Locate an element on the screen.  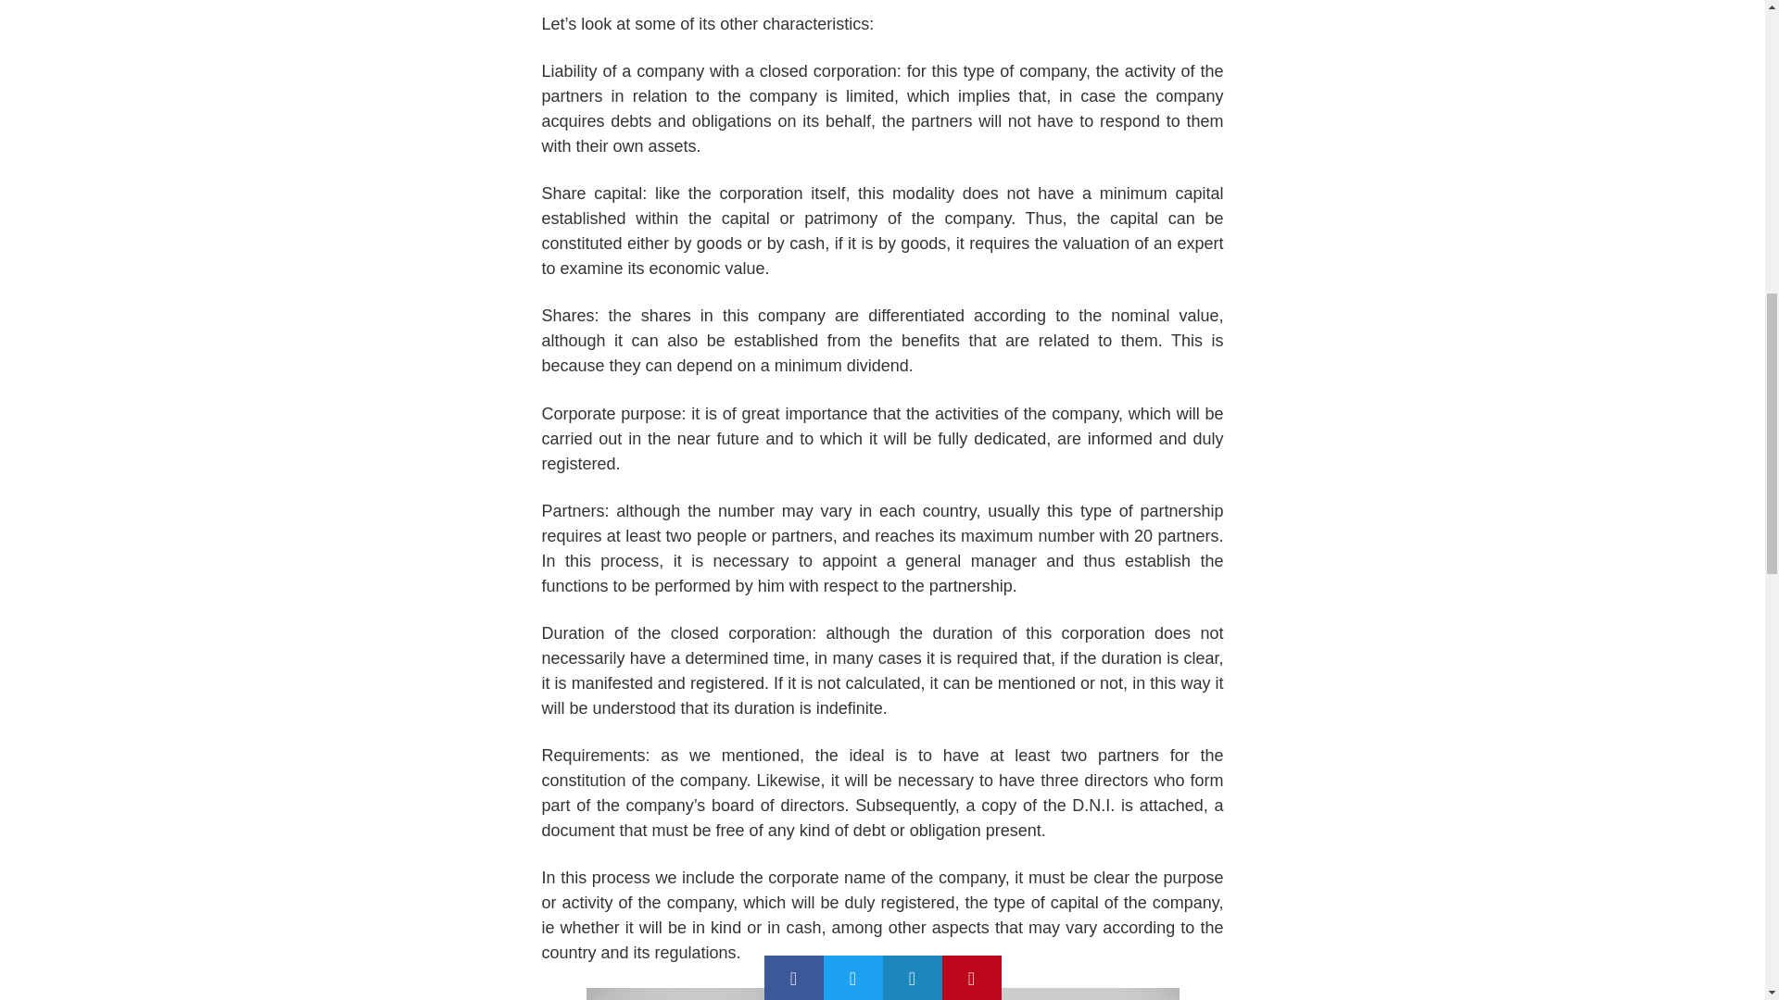
closed stock company is located at coordinates (881, 994).